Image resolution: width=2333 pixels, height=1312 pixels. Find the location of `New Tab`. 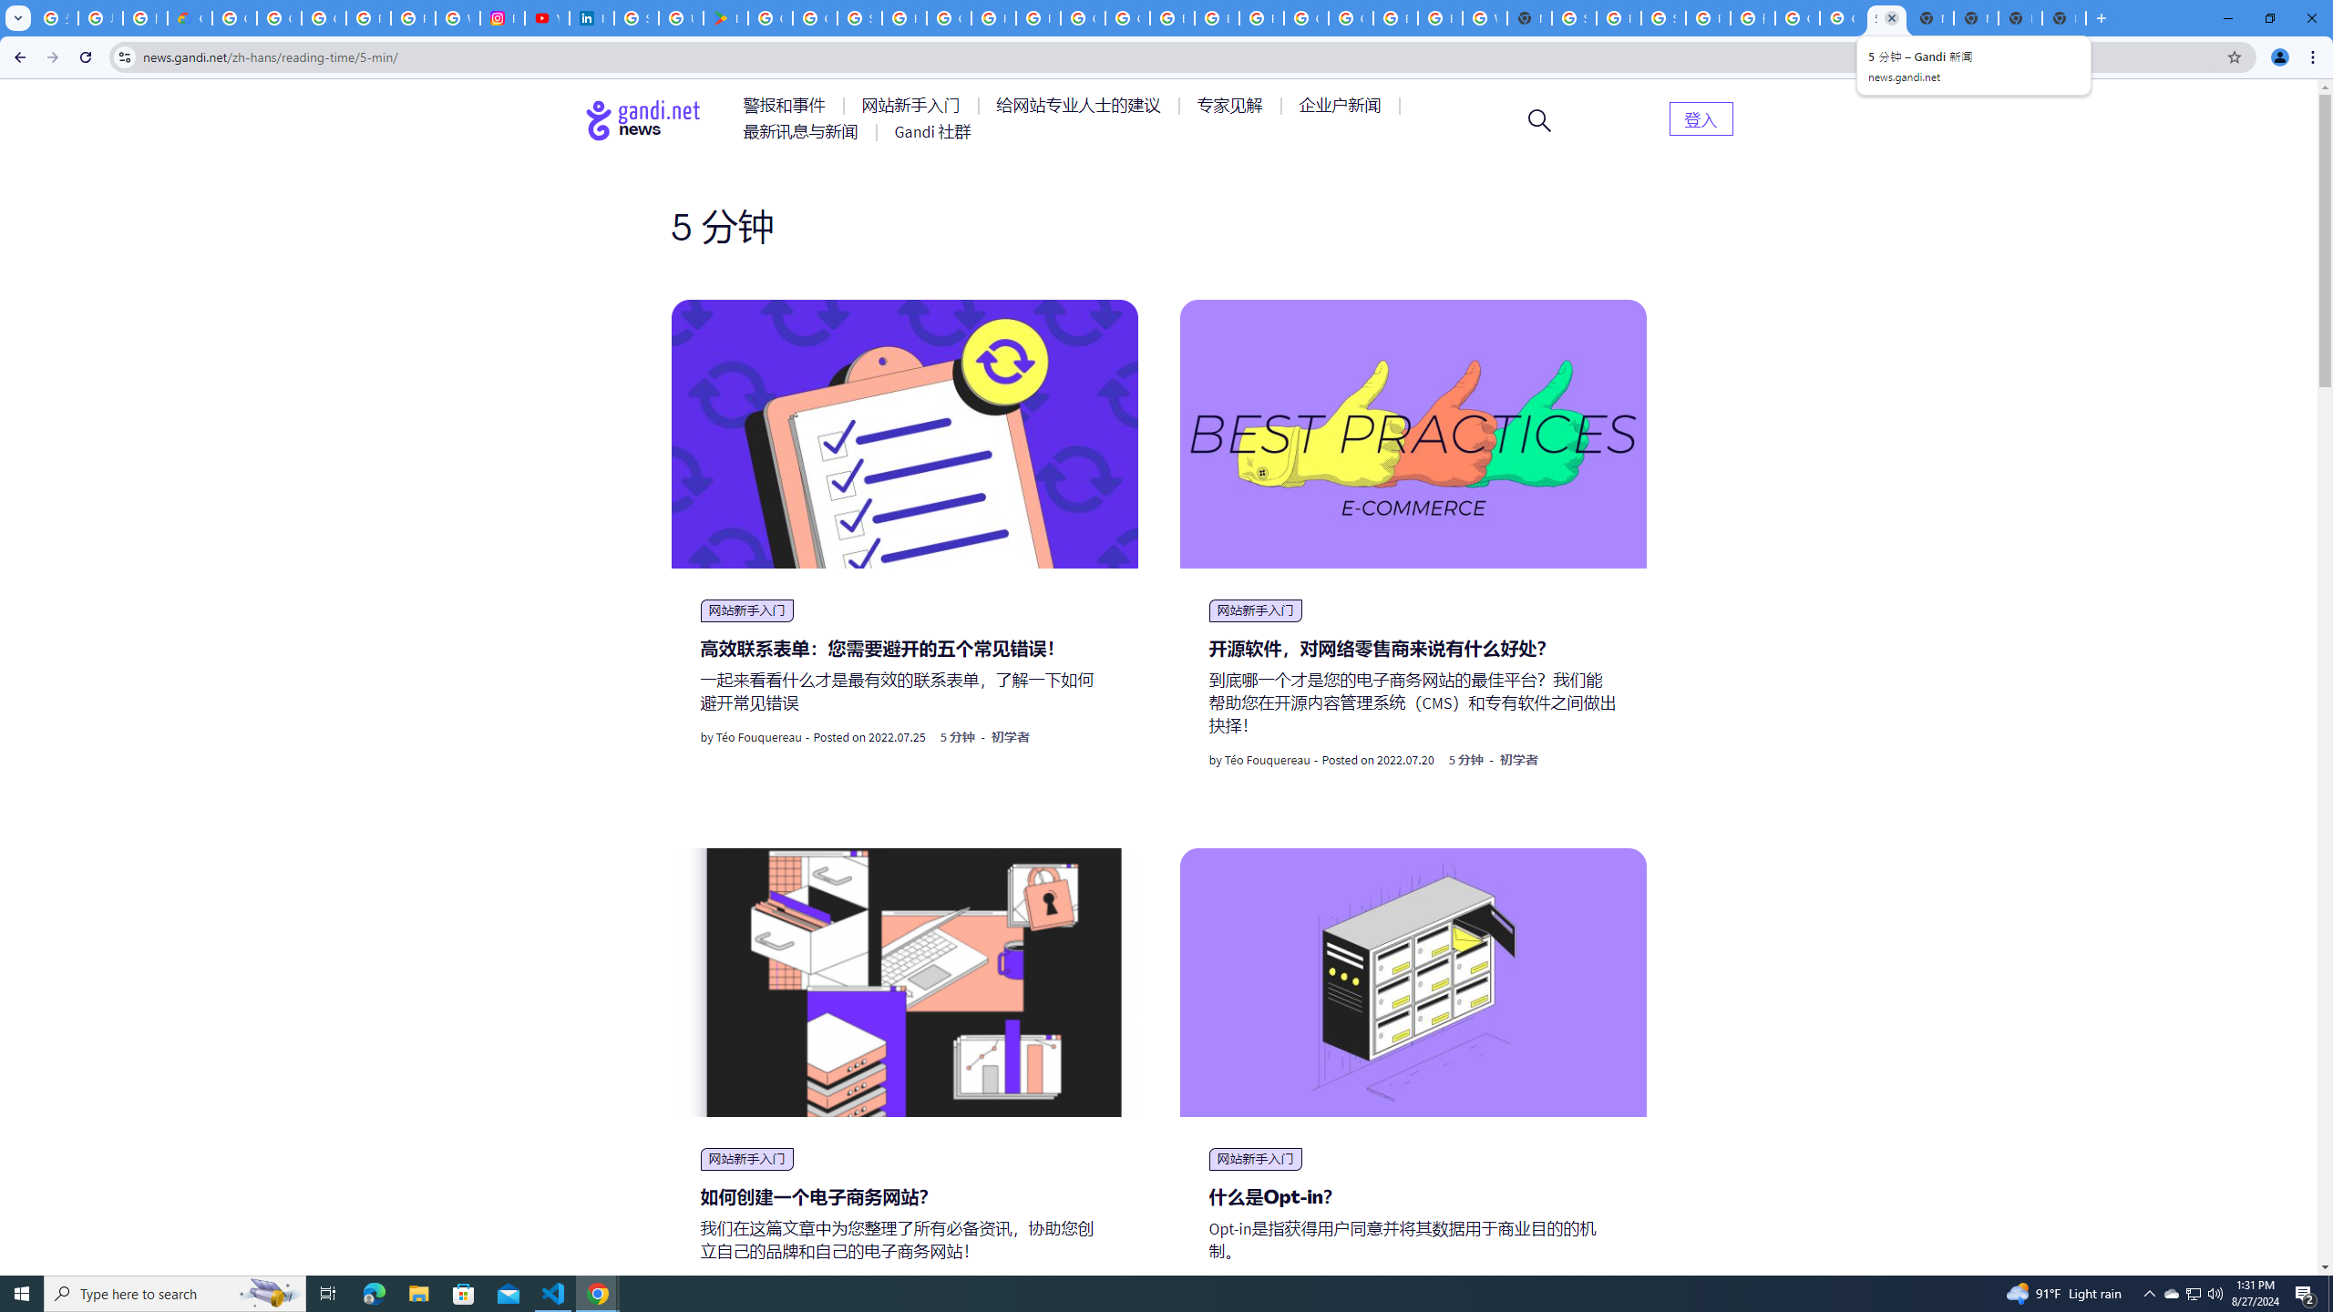

New Tab is located at coordinates (1530, 18).